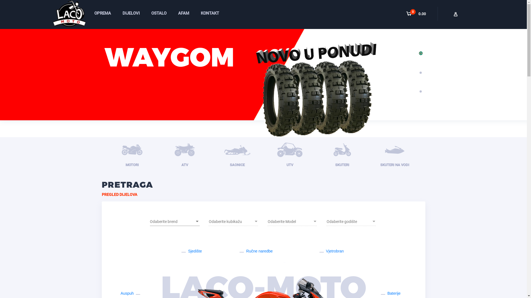 The height and width of the screenshot is (298, 531). Describe the element at coordinates (184, 13) in the screenshot. I see `AFAM` at that location.